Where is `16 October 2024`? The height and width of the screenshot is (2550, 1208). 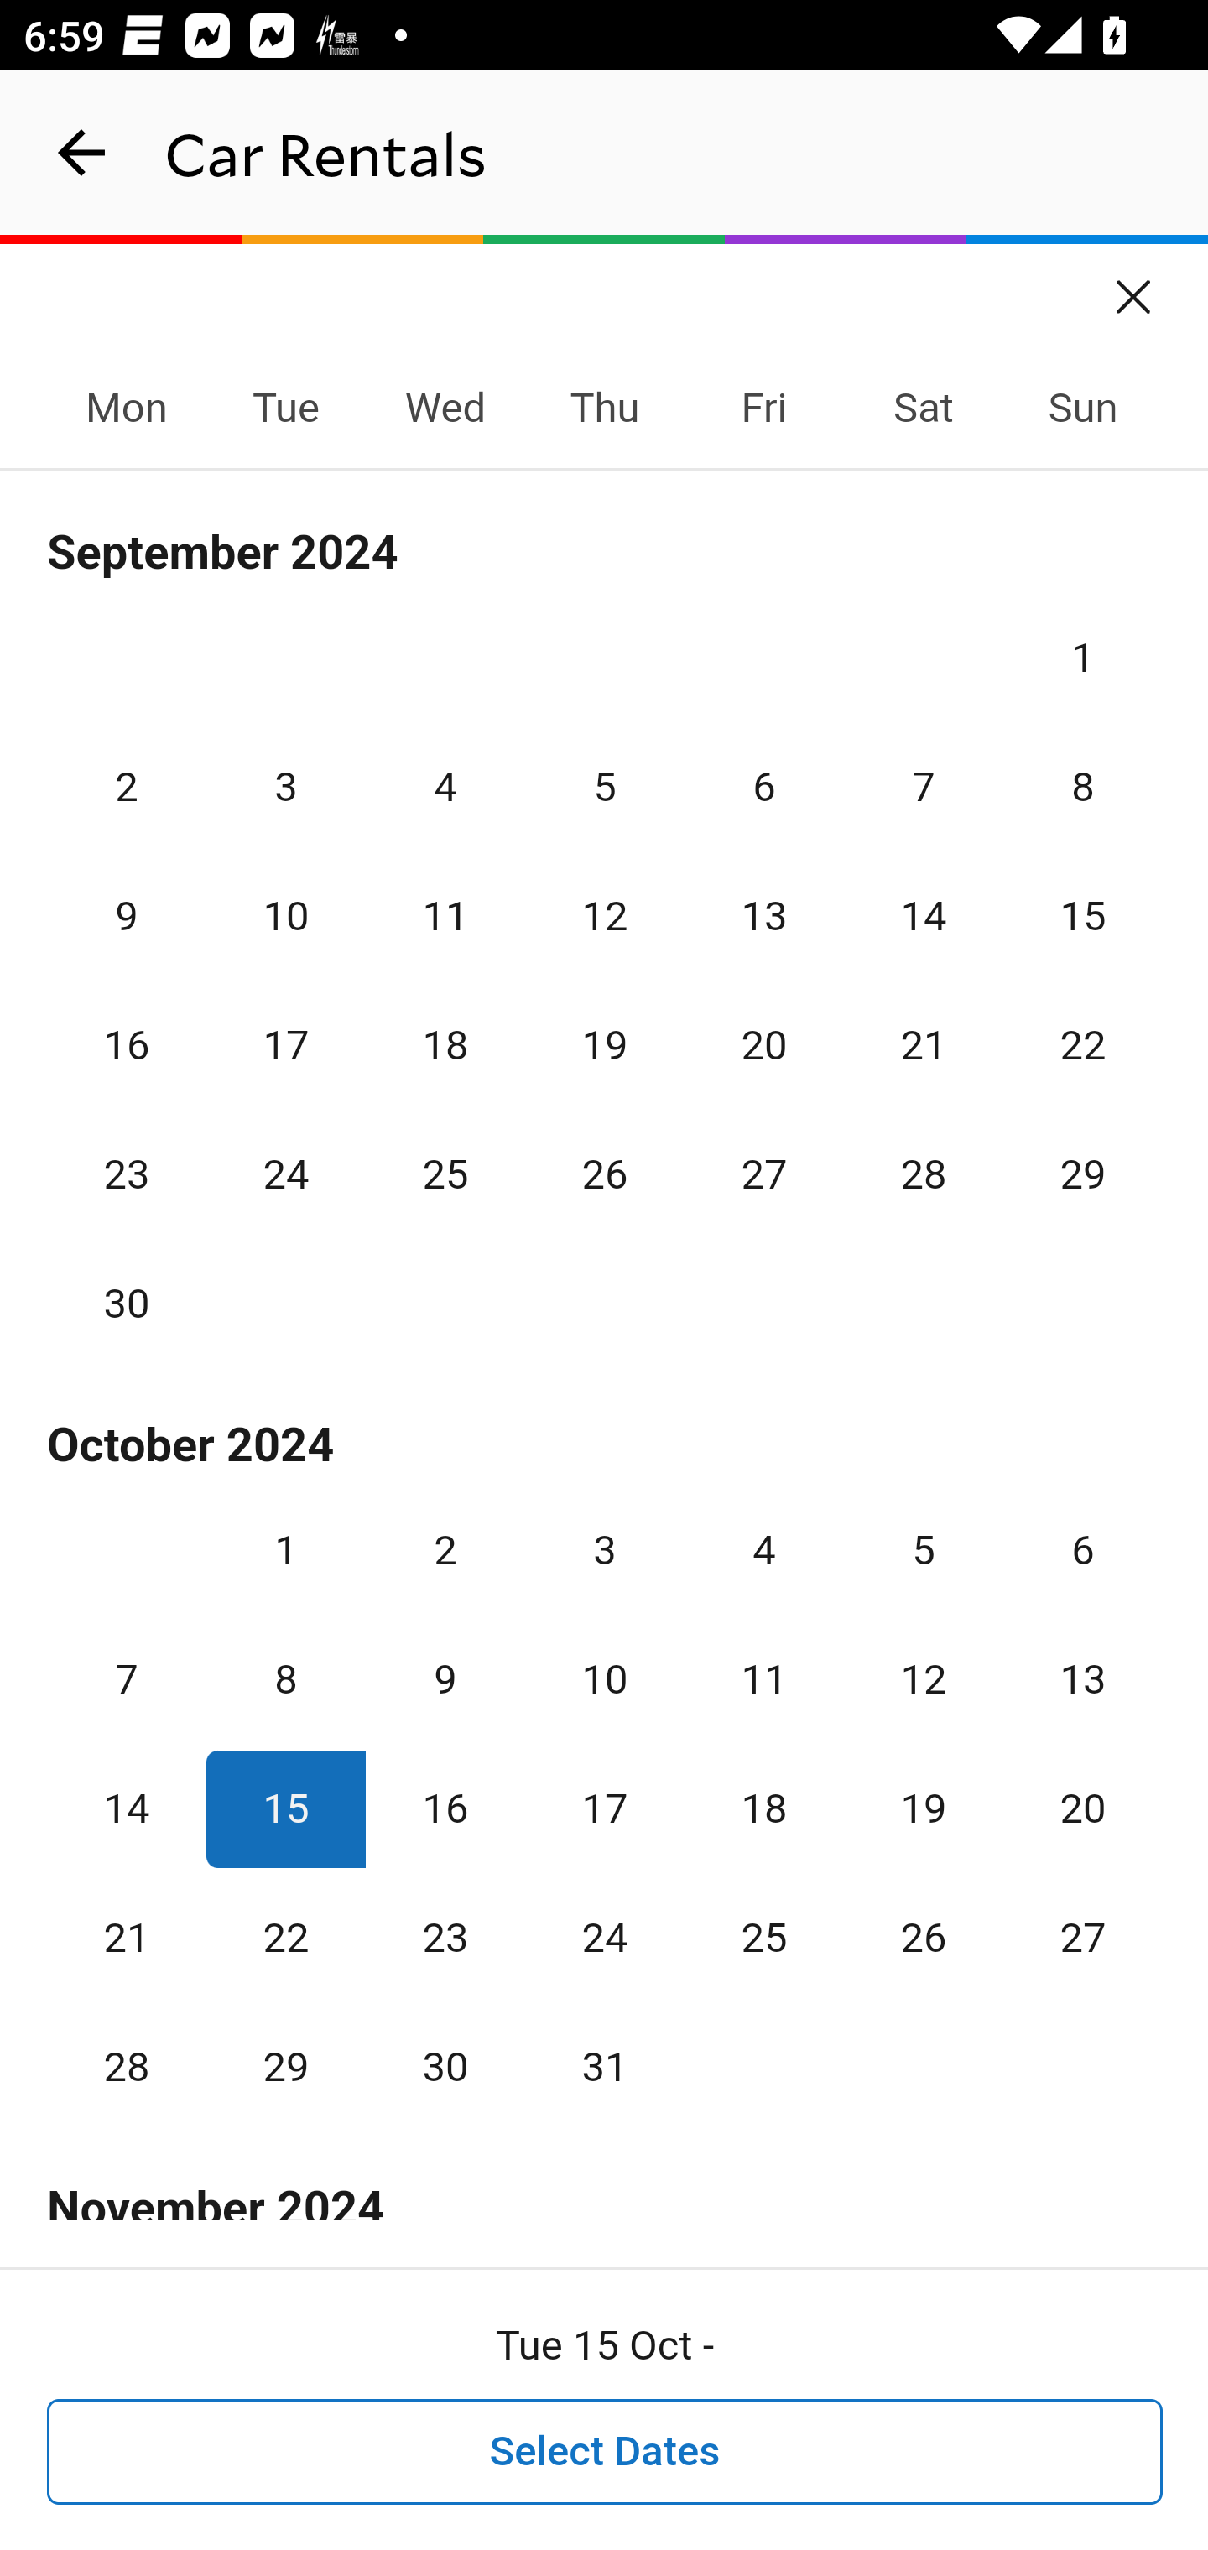 16 October 2024 is located at coordinates (445, 1808).